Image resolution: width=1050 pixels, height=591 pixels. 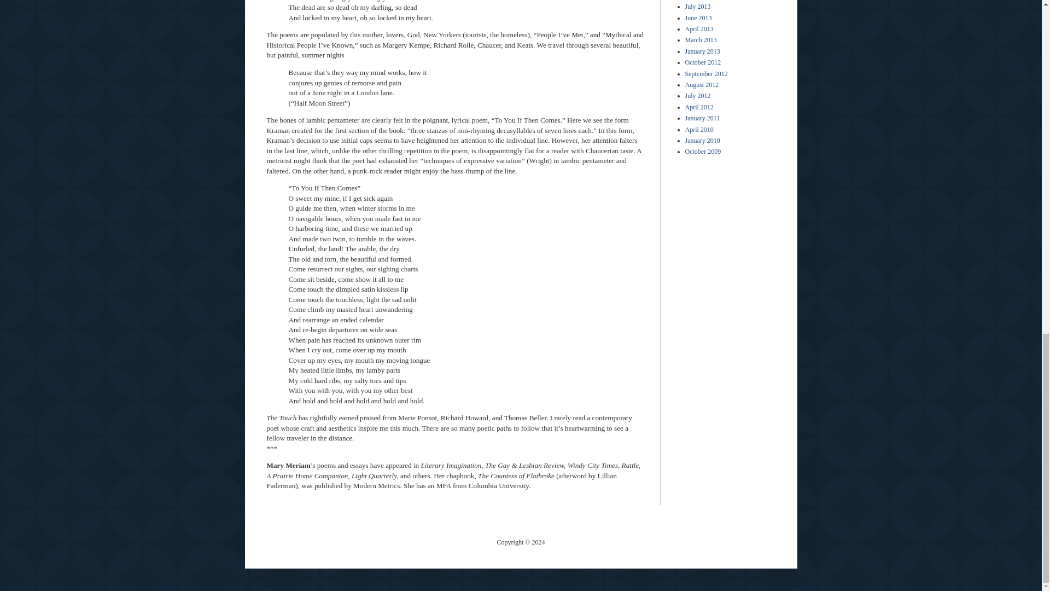 I want to click on January 2011, so click(x=702, y=118).